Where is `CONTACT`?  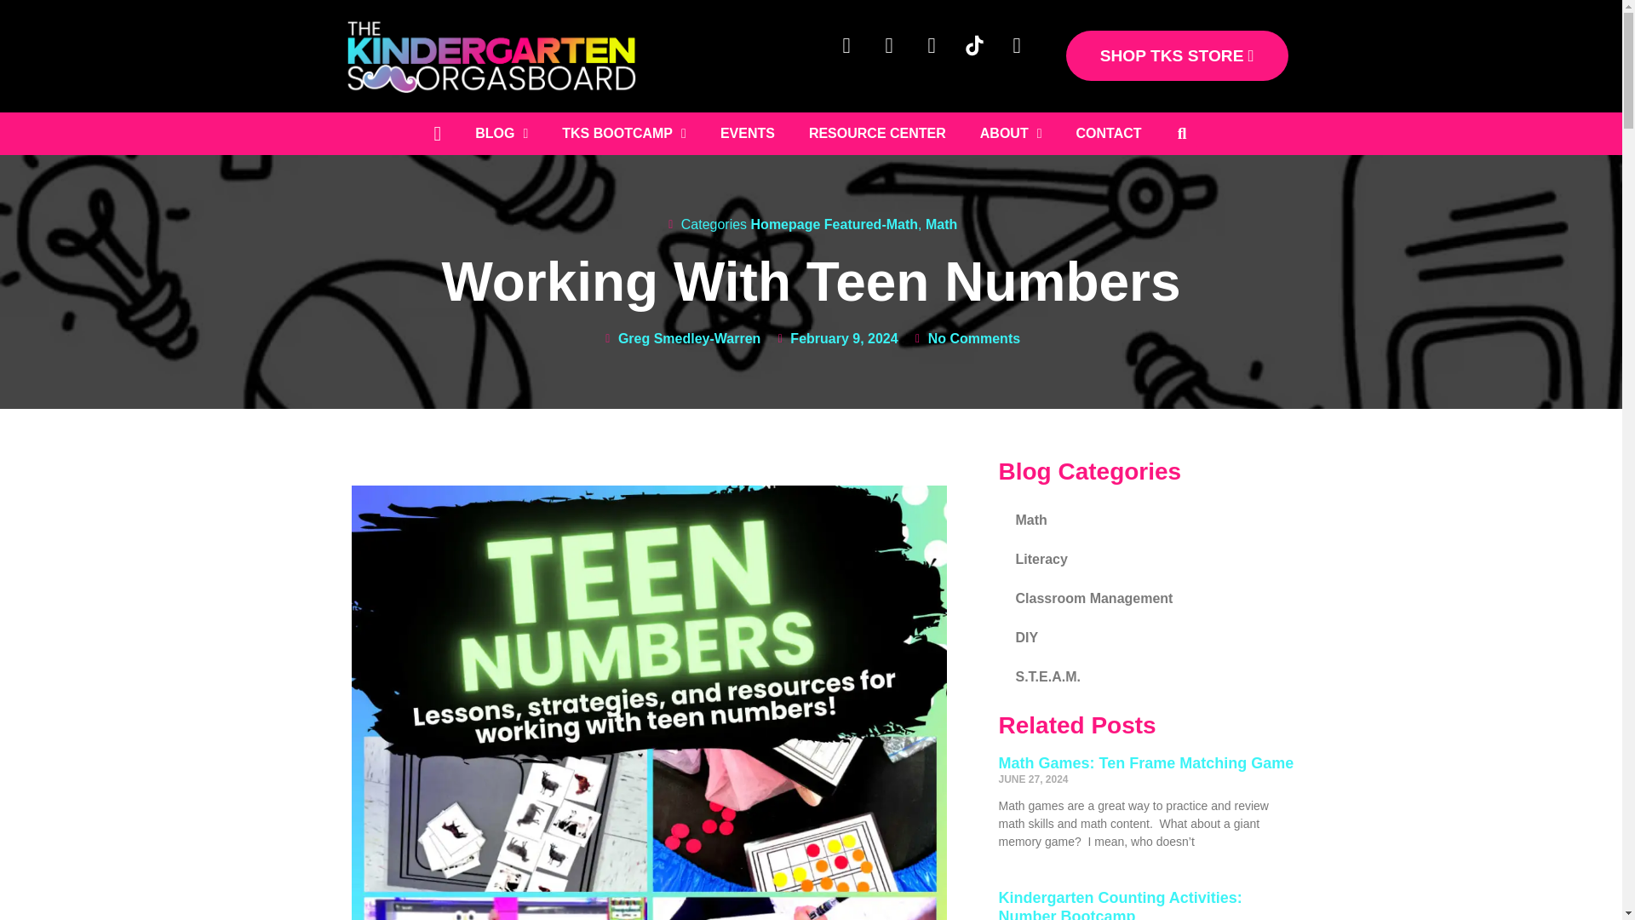
CONTACT is located at coordinates (1109, 133).